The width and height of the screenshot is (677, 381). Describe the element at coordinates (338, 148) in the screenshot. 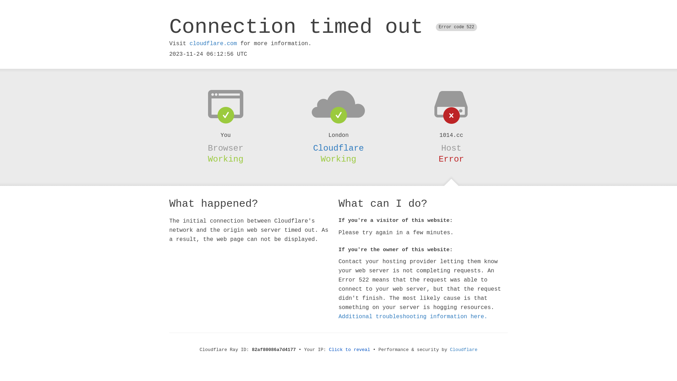

I see `Cloudflare` at that location.